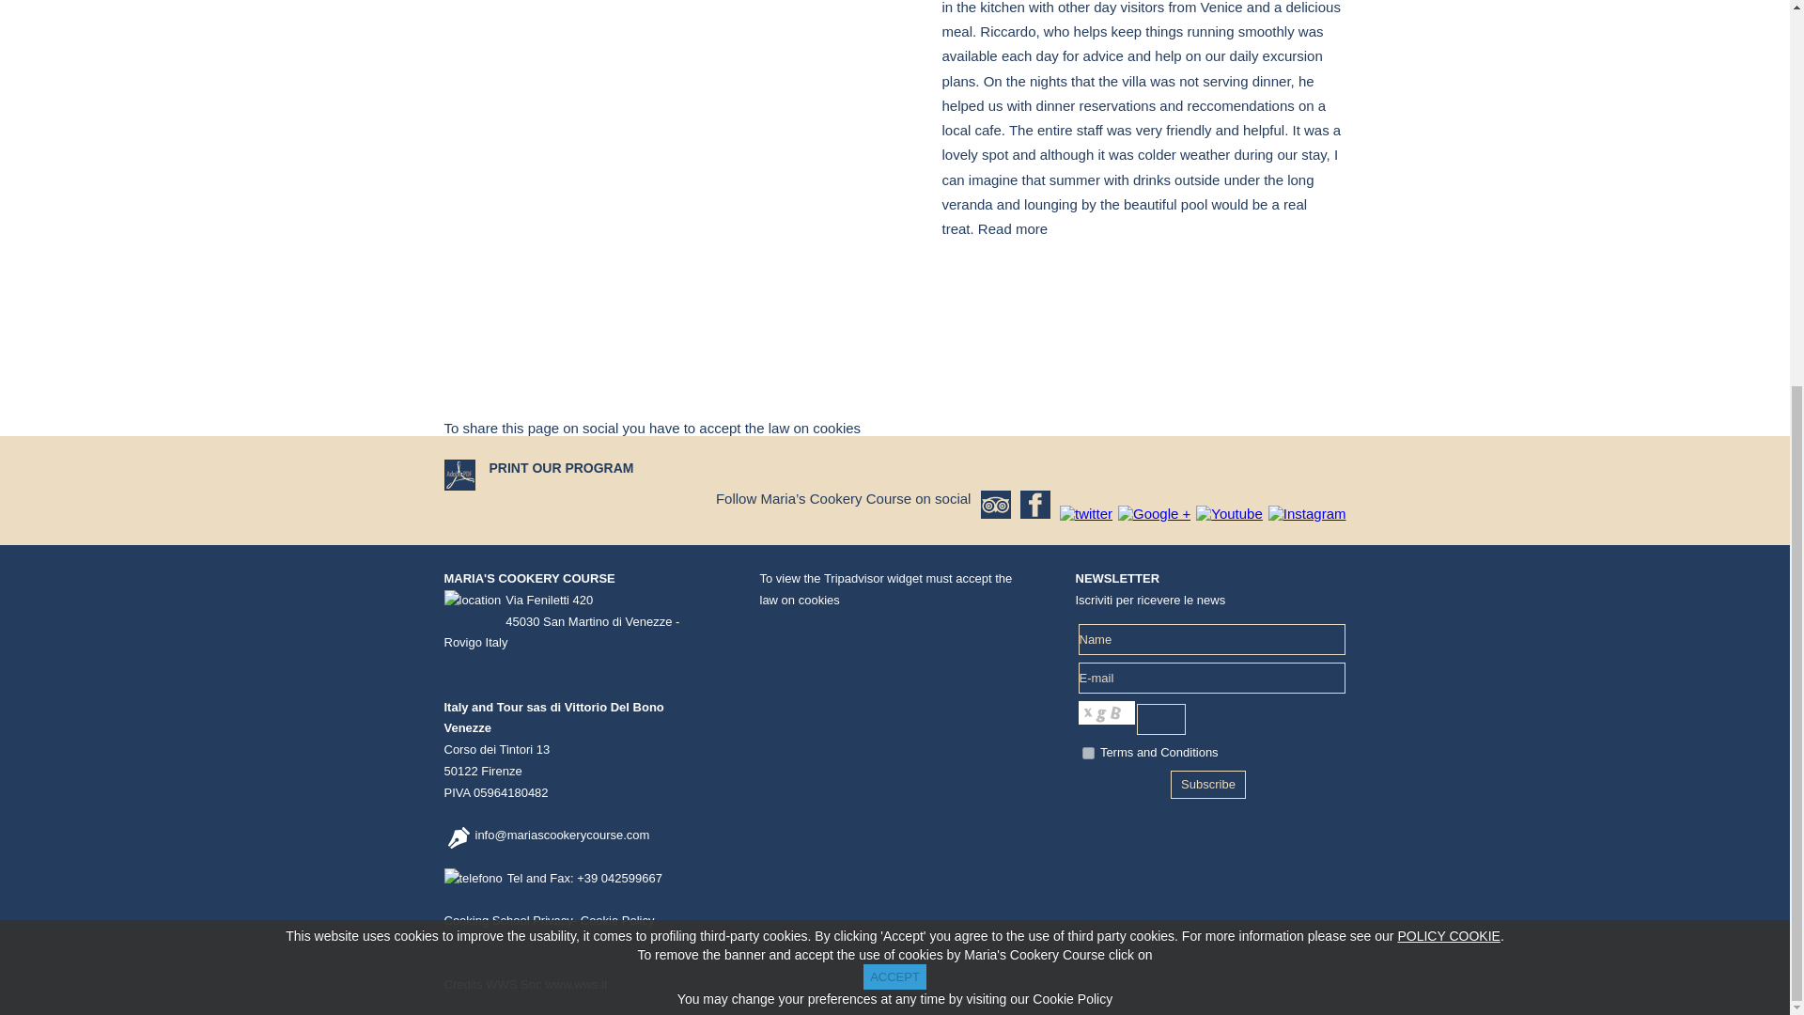 This screenshot has width=1804, height=1015. What do you see at coordinates (560, 468) in the screenshot?
I see `PRINT OUR PROGRAM` at bounding box center [560, 468].